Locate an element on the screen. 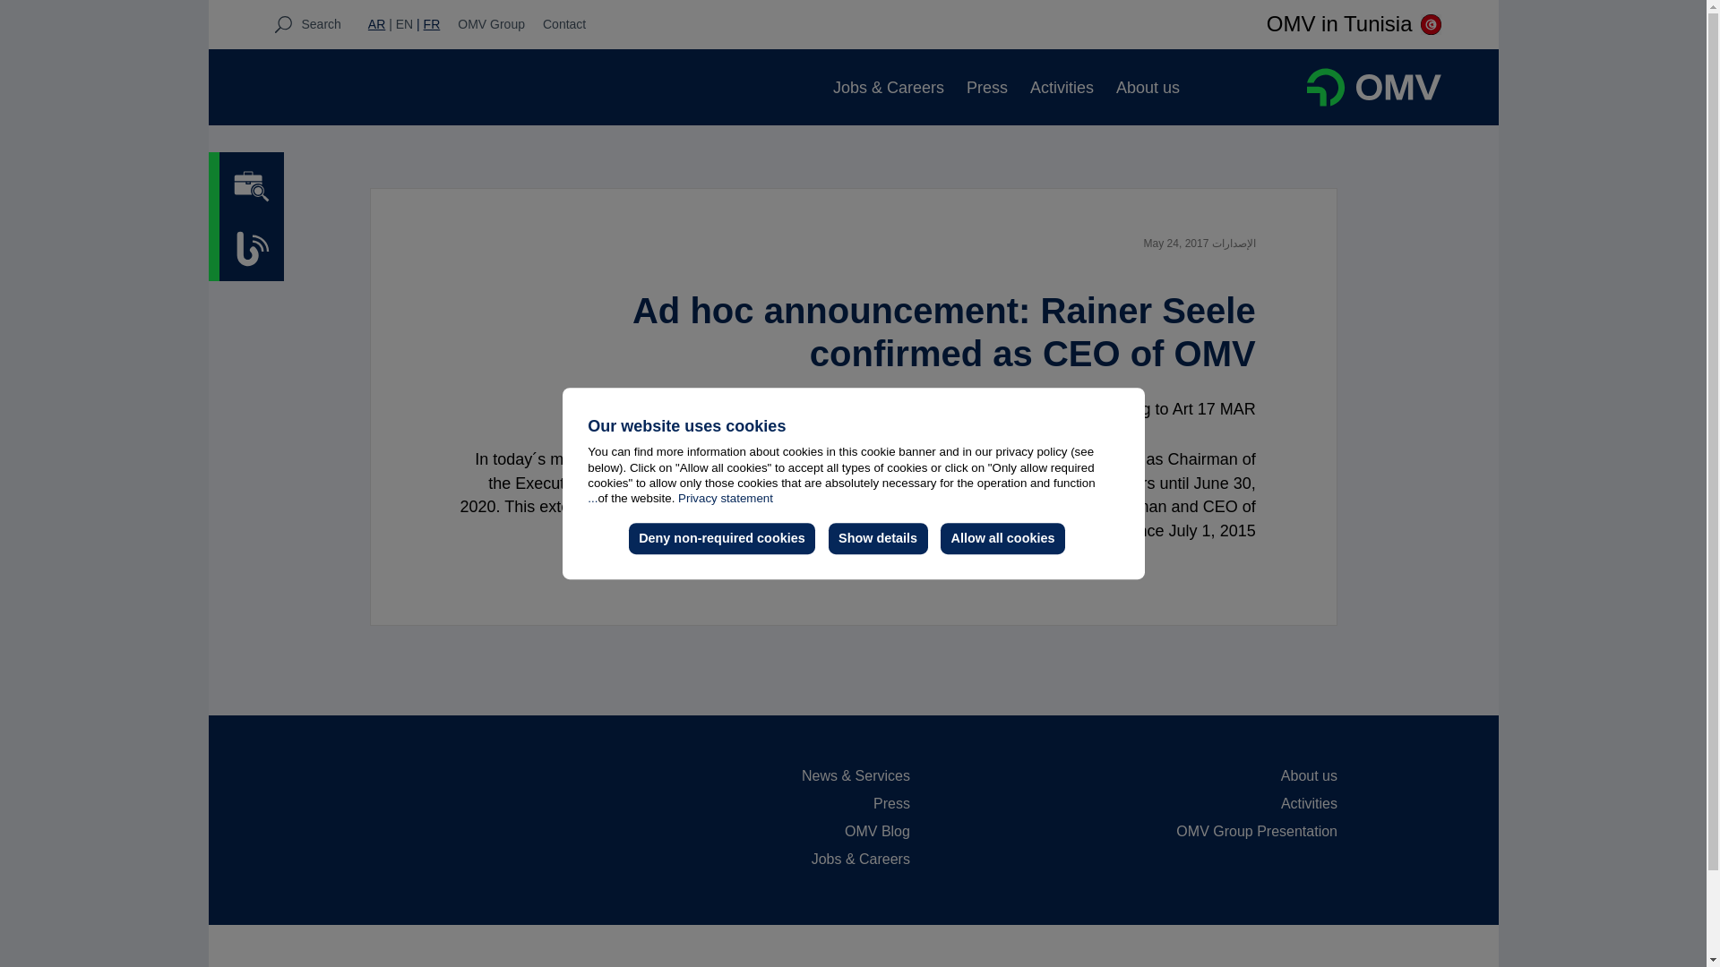  Show details is located at coordinates (878, 539).